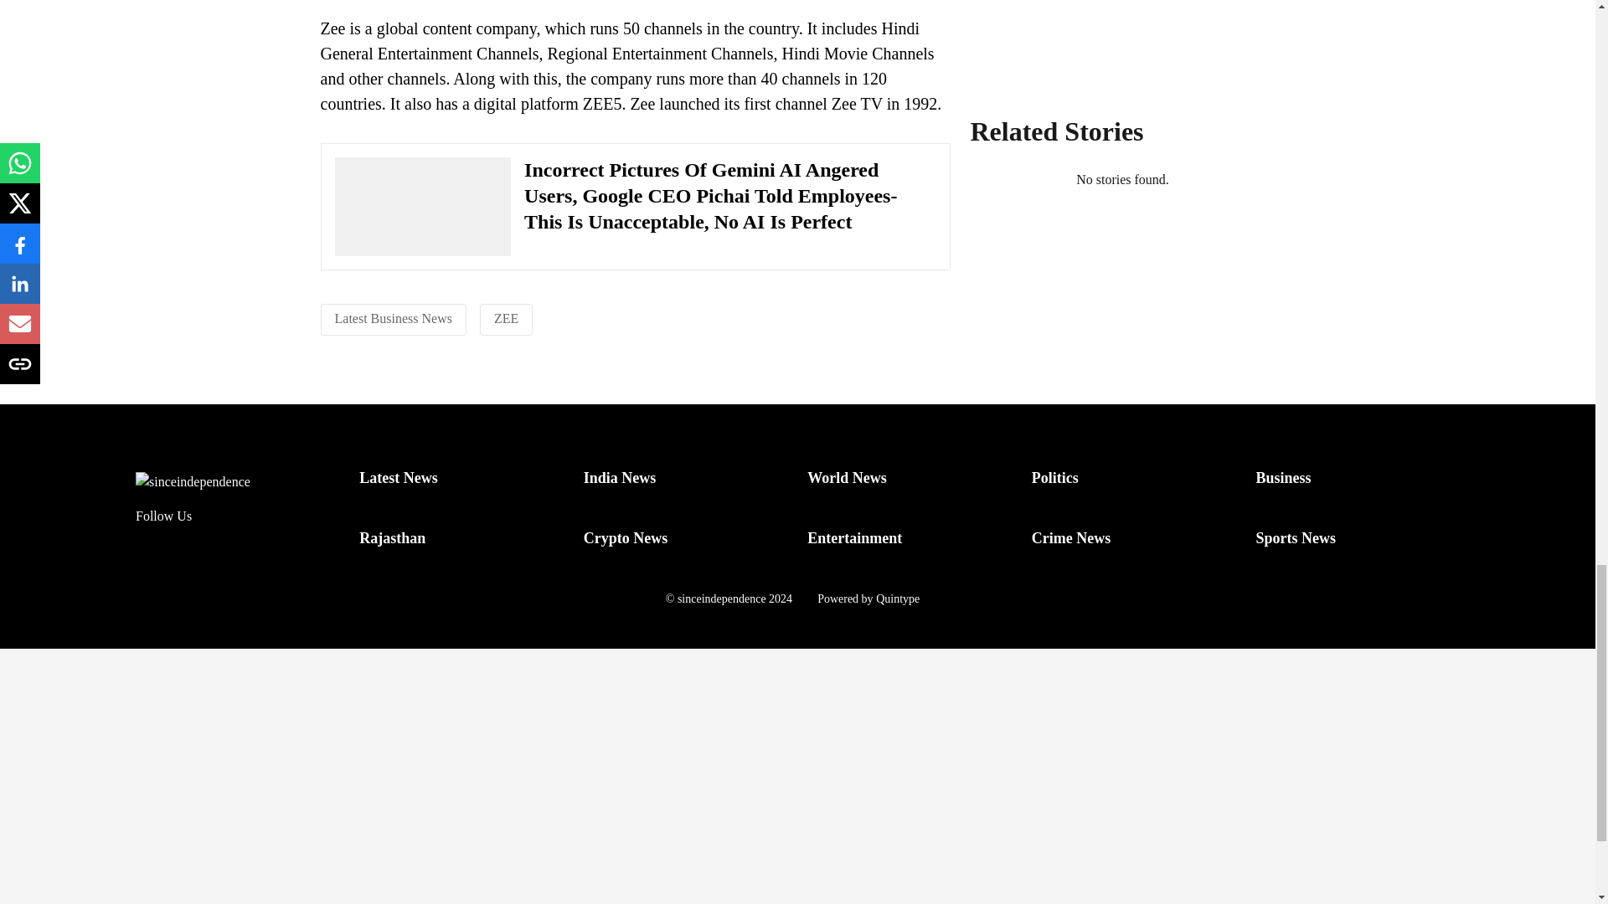 Image resolution: width=1608 pixels, height=904 pixels. What do you see at coordinates (626, 537) in the screenshot?
I see `Crypto News` at bounding box center [626, 537].